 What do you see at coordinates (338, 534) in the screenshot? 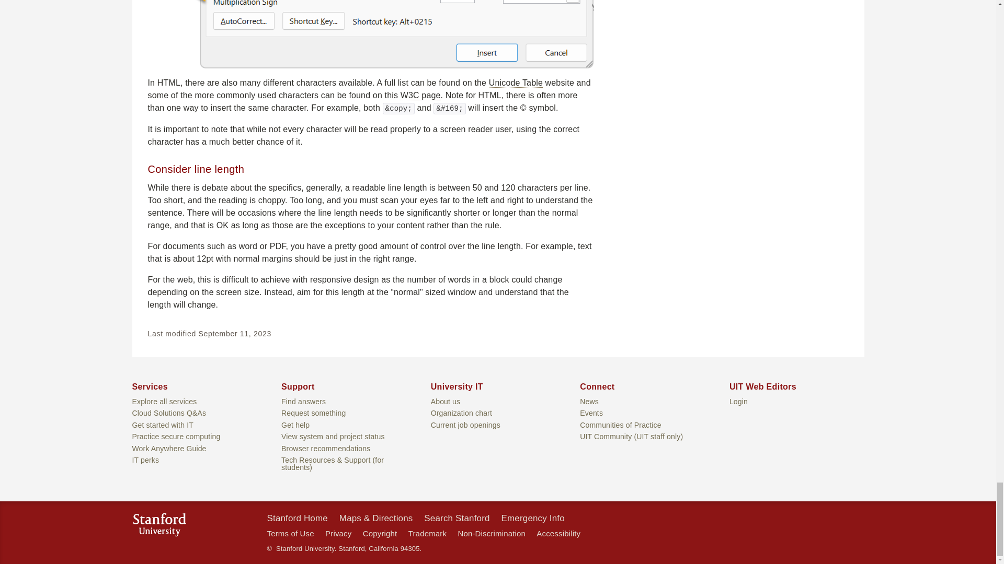
I see `Privacy and cookie policy` at bounding box center [338, 534].